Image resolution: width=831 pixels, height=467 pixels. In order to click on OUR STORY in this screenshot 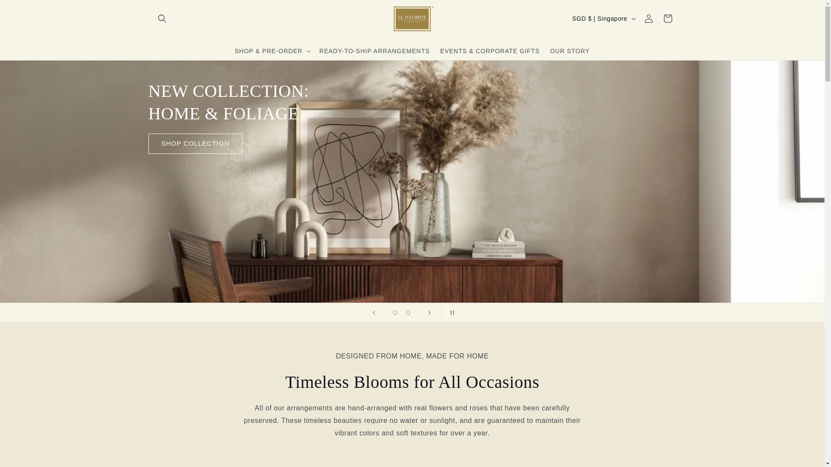, I will do `click(570, 51)`.